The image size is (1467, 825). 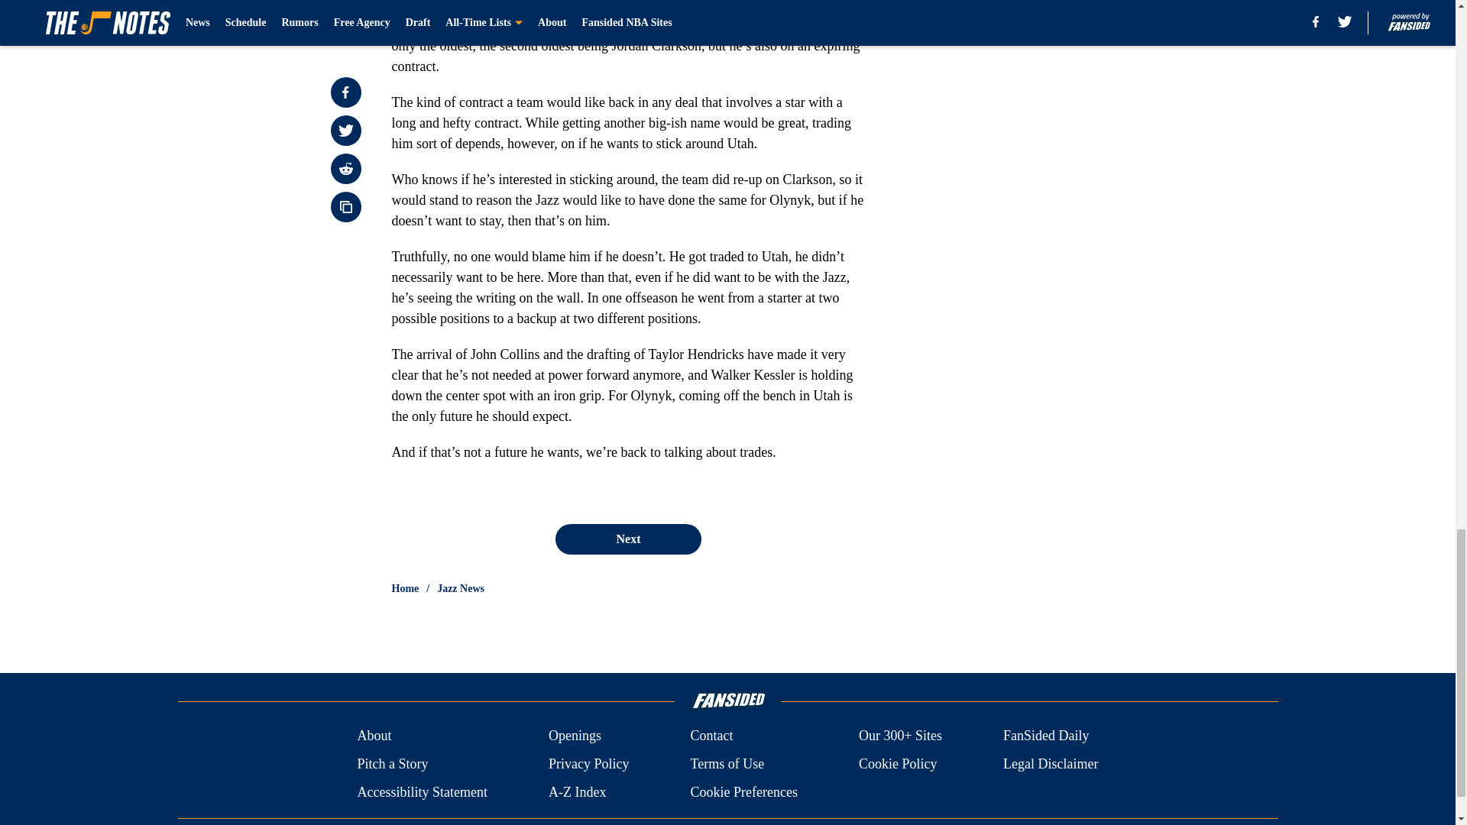 What do you see at coordinates (1050, 764) in the screenshot?
I see `Legal Disclaimer` at bounding box center [1050, 764].